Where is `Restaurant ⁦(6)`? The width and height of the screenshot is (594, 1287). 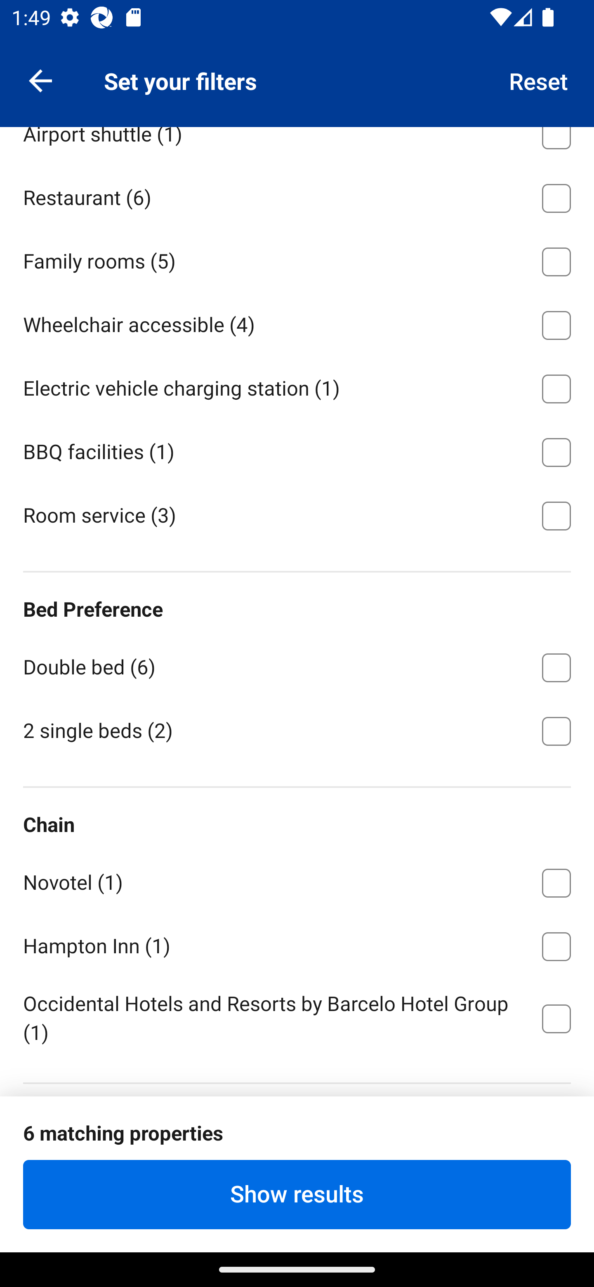 Restaurant ⁦(6) is located at coordinates (297, 196).